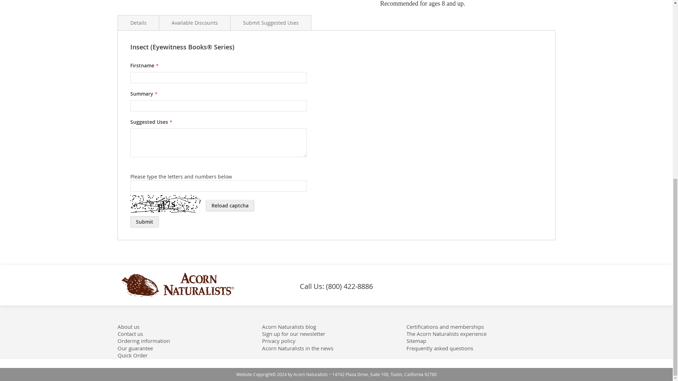 Image resolution: width=678 pixels, height=381 pixels. What do you see at coordinates (270, 23) in the screenshot?
I see `Submit Suggested Uses` at bounding box center [270, 23].